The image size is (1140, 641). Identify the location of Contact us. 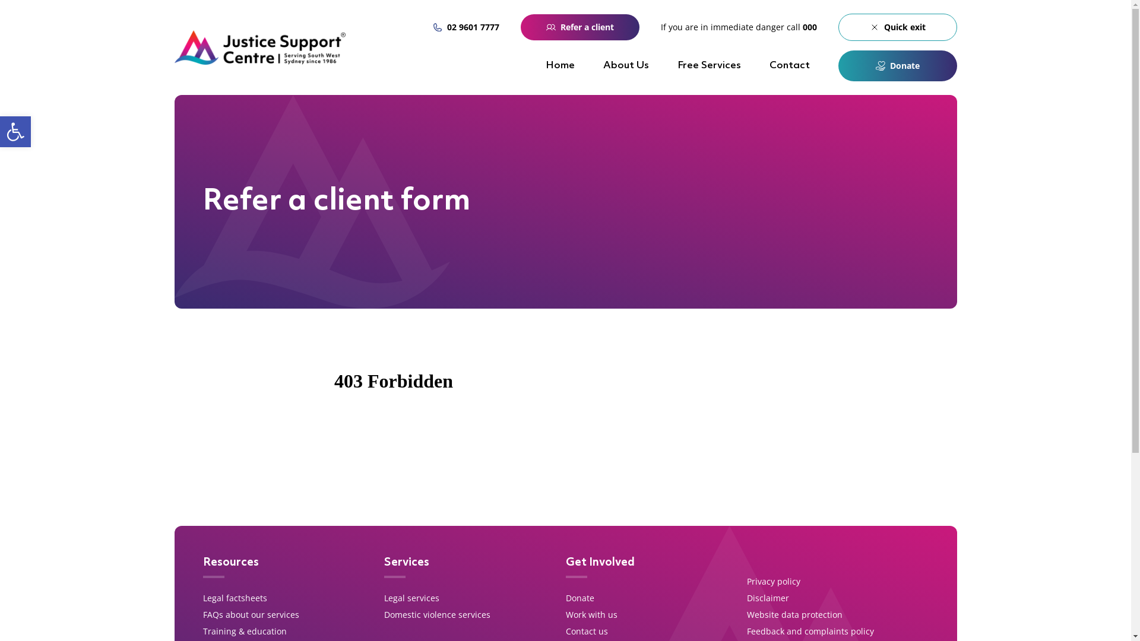
(587, 632).